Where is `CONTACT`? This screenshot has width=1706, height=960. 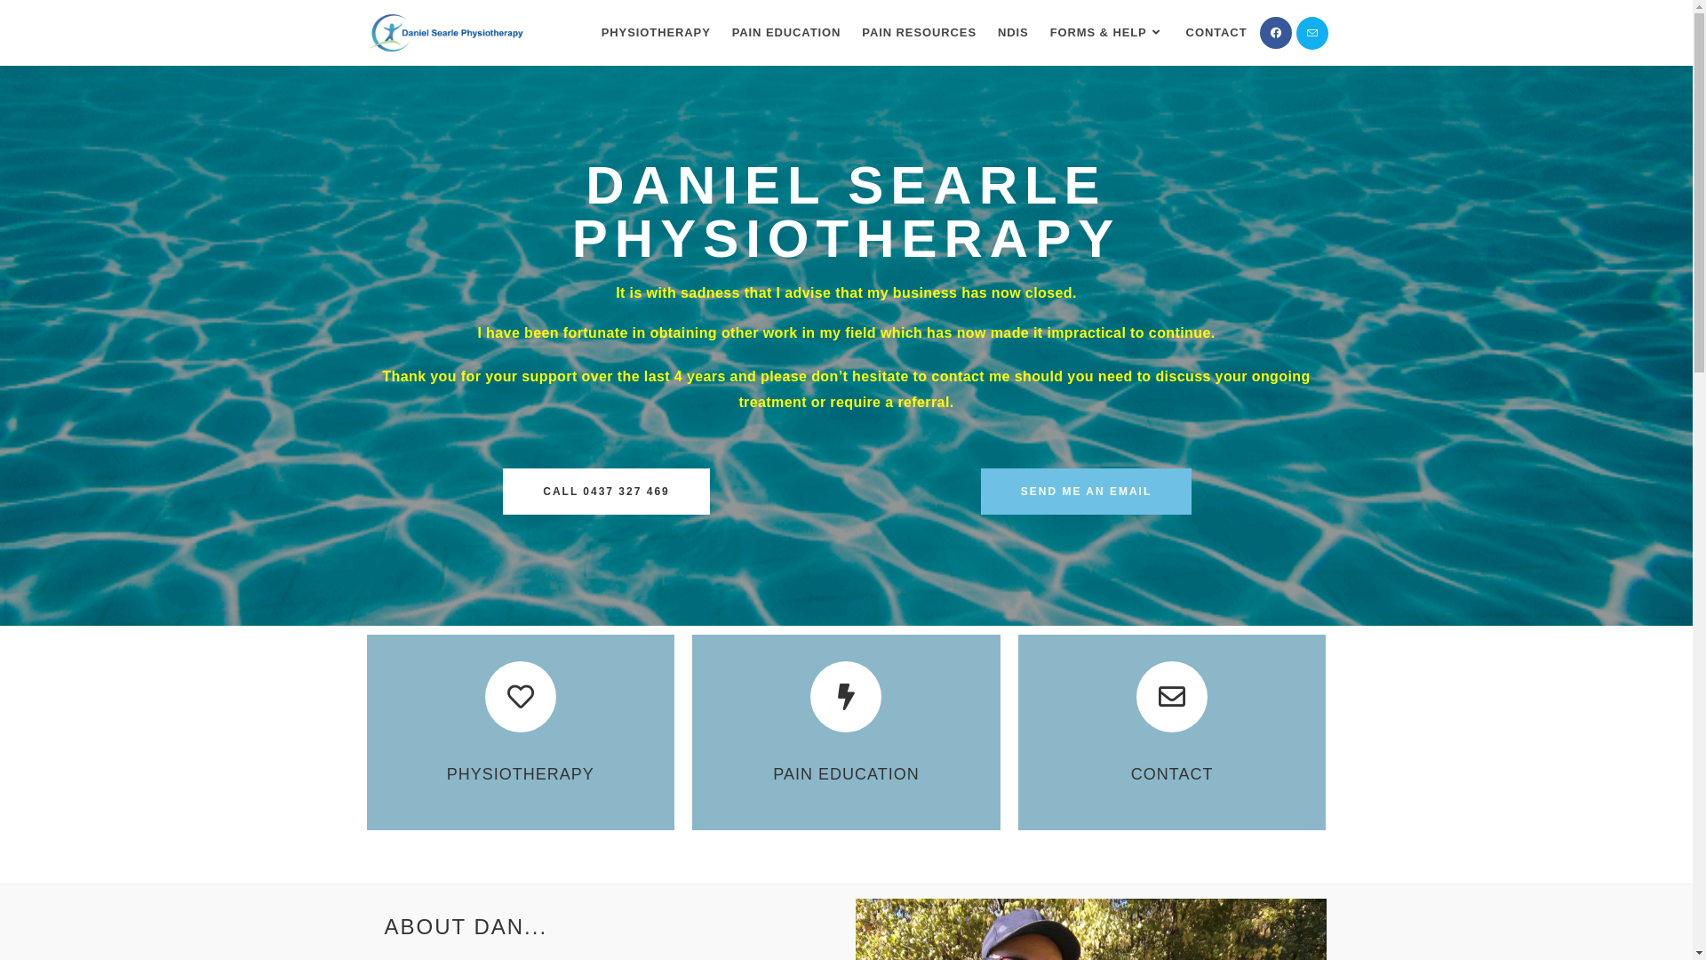 CONTACT is located at coordinates (1217, 33).